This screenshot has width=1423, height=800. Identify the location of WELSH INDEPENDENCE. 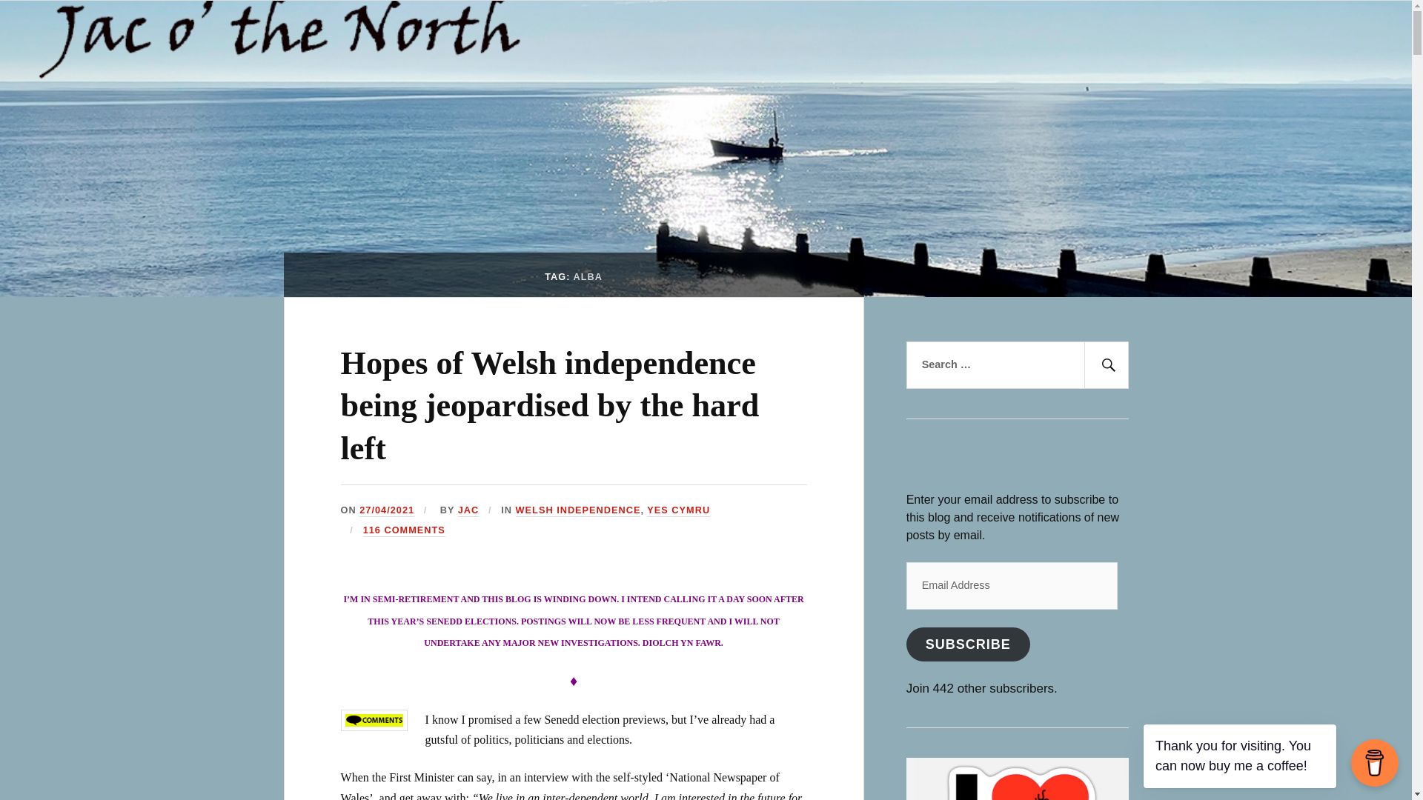
(578, 510).